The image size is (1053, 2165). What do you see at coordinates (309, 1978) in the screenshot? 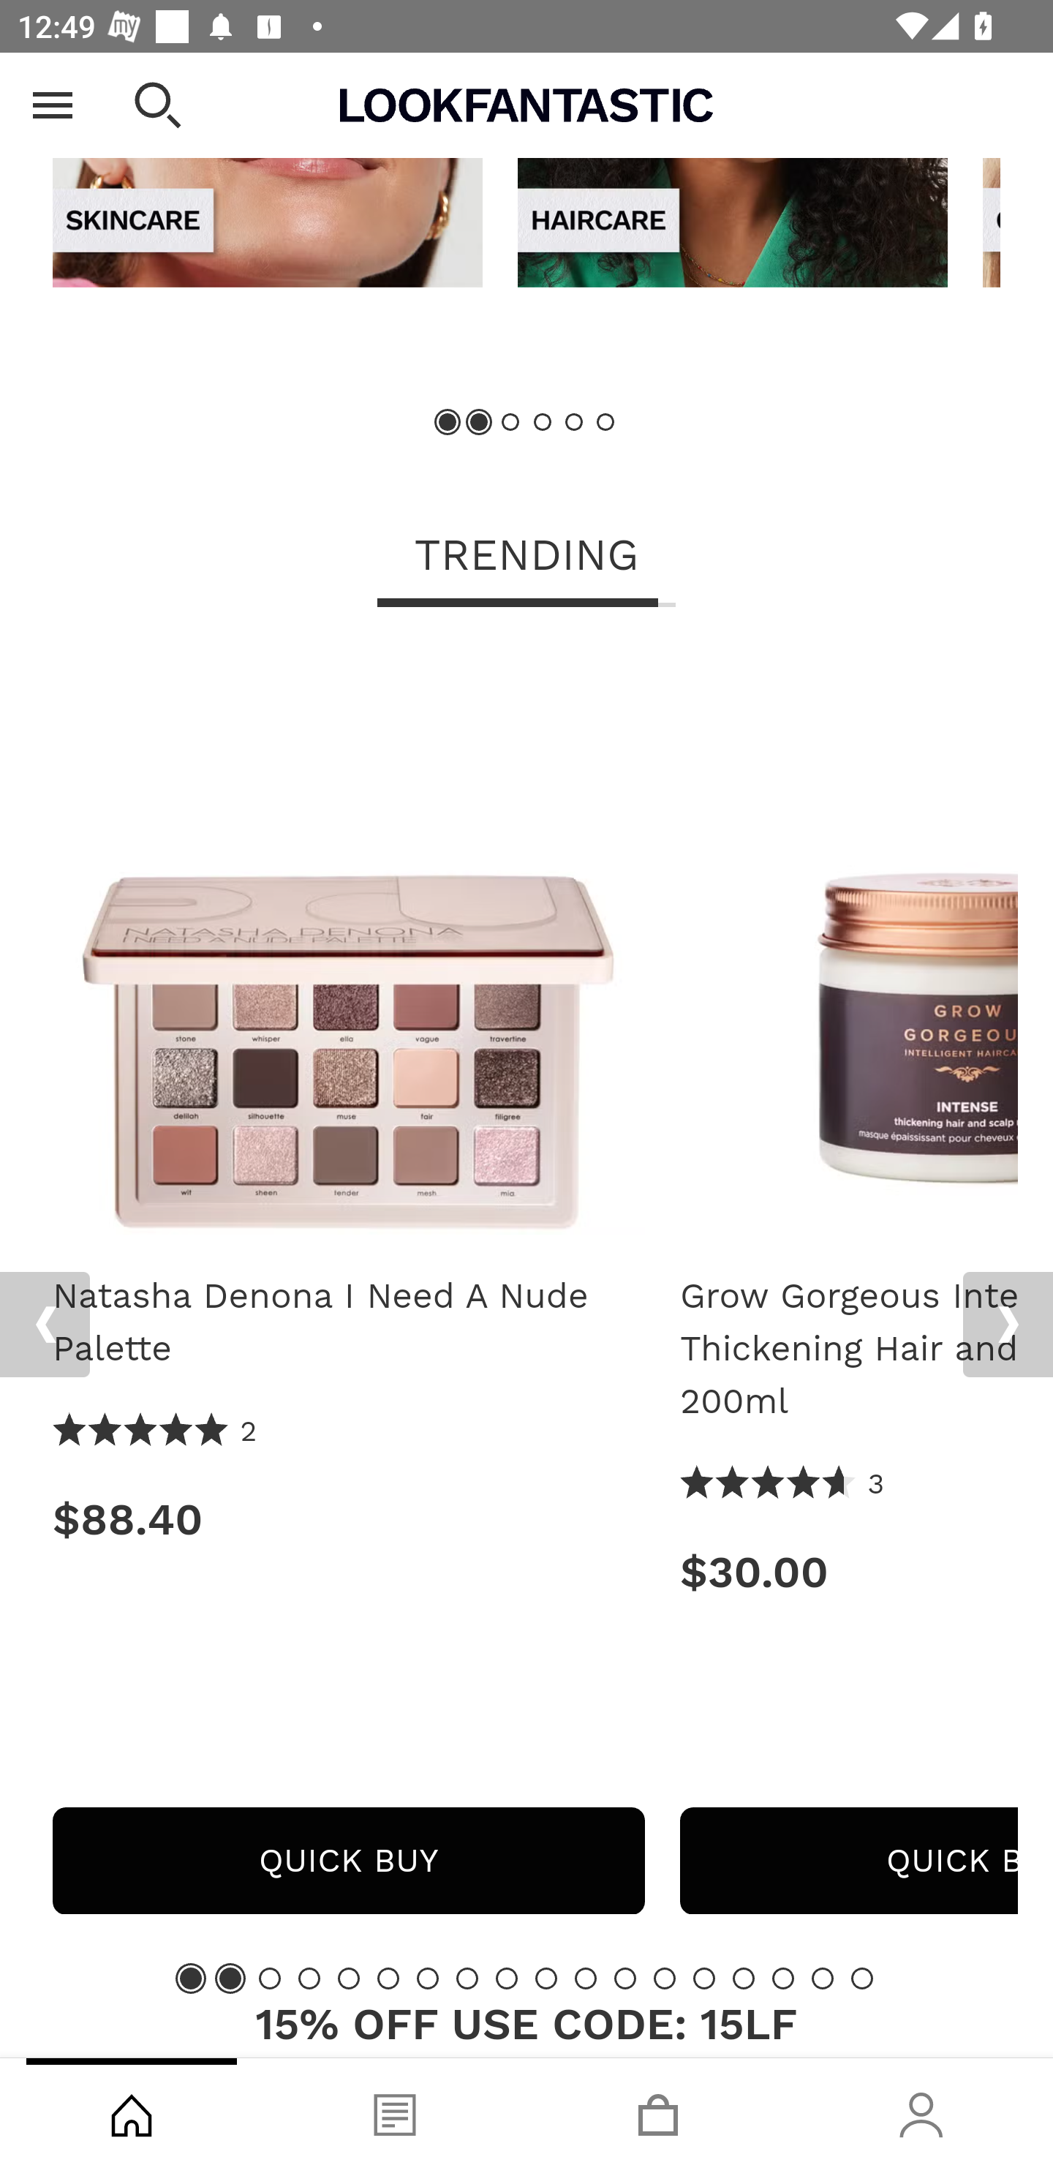
I see `Slide 4` at bounding box center [309, 1978].